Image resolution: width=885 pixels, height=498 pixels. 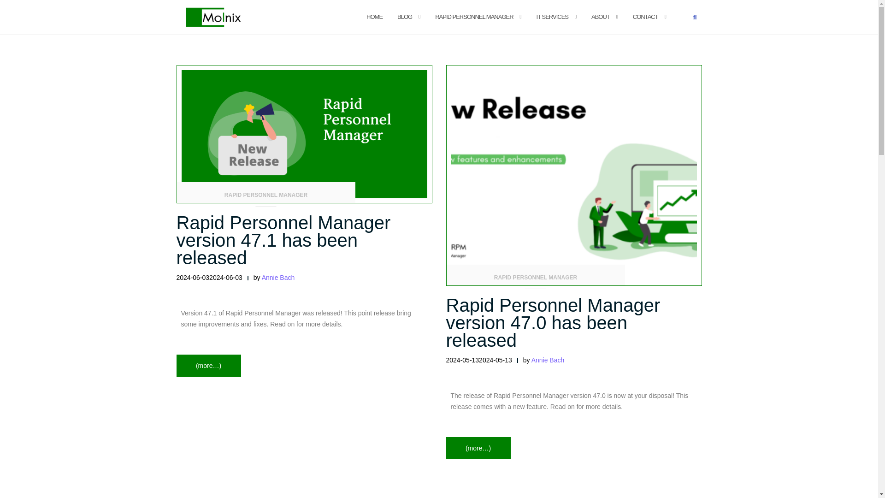 I want to click on RAPID PERSONNEL MANAGER, so click(x=474, y=17).